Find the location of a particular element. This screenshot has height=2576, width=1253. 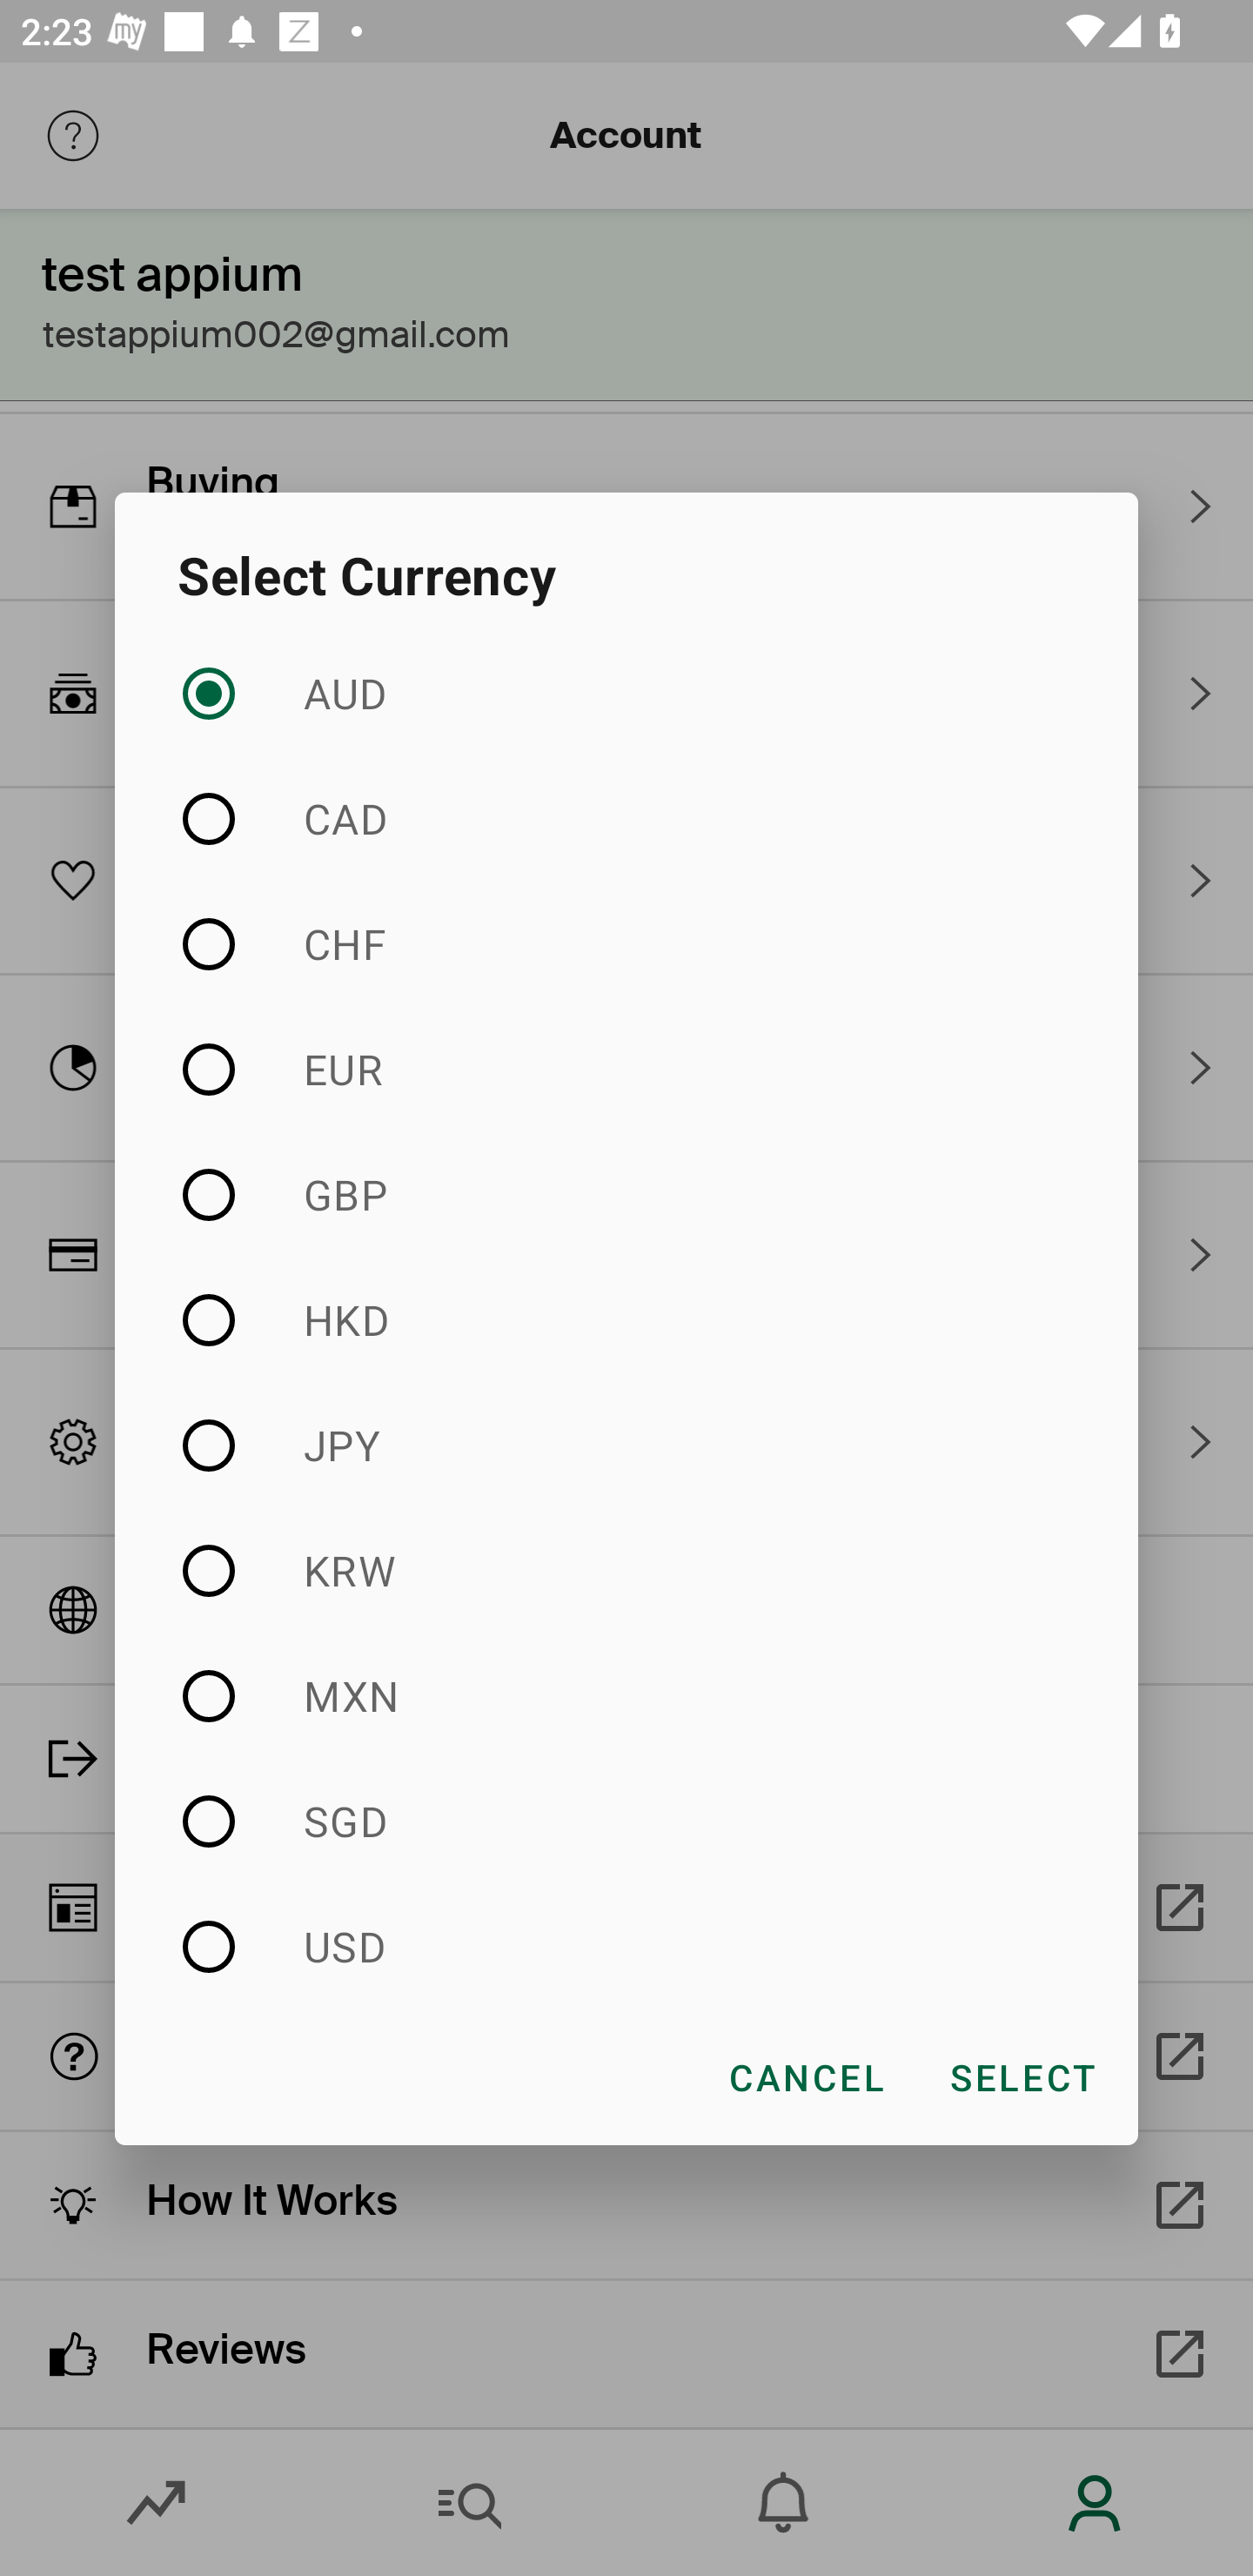

KRW is located at coordinates (626, 1570).